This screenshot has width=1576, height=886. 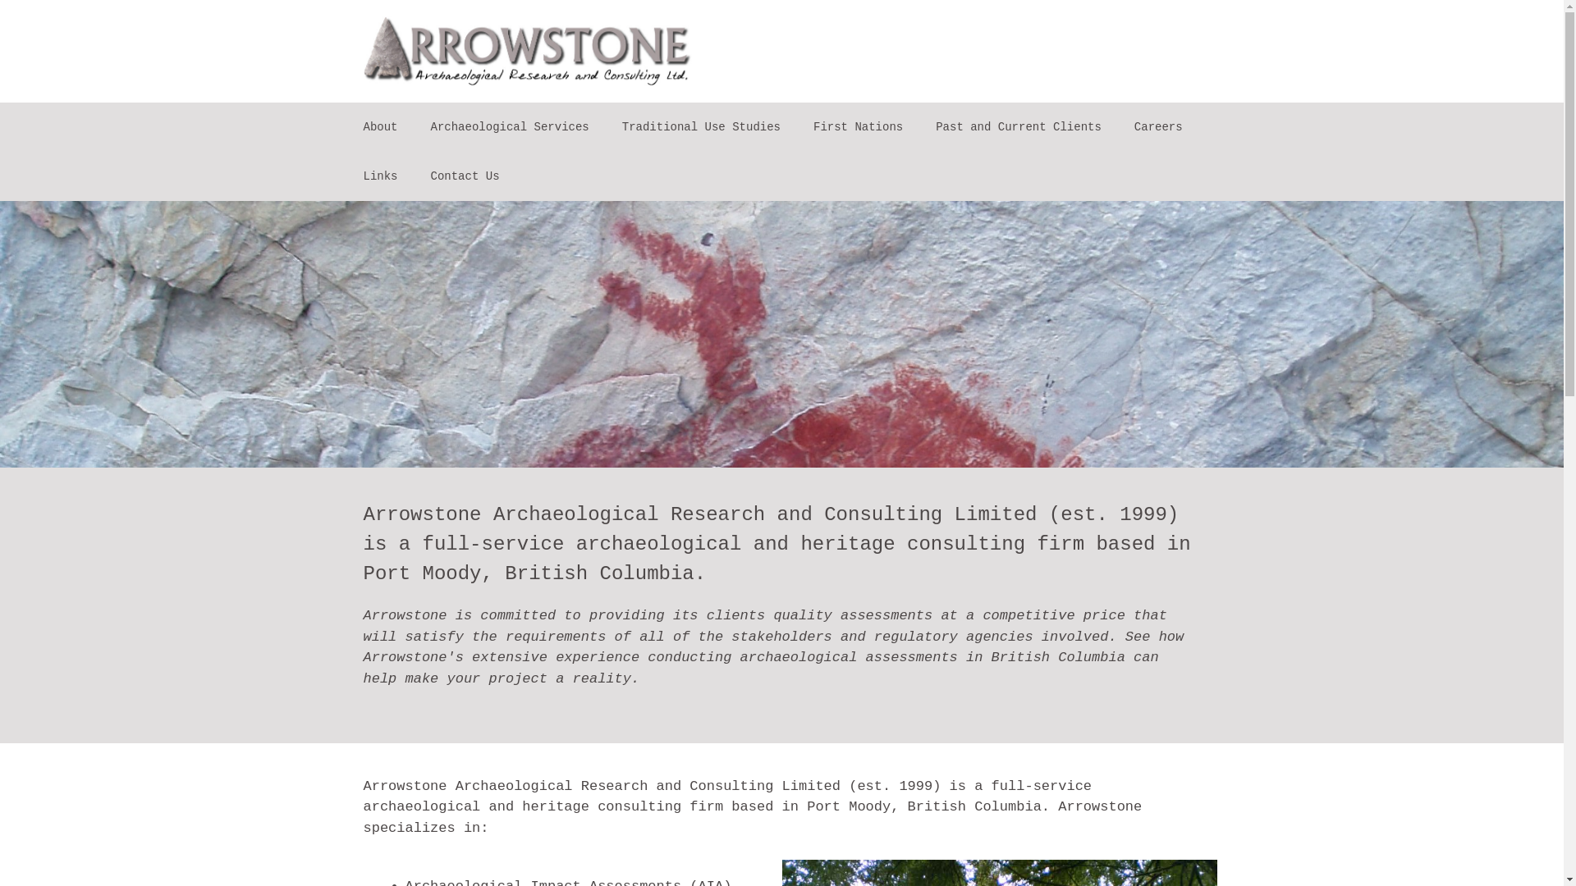 What do you see at coordinates (380, 176) in the screenshot?
I see `Links` at bounding box center [380, 176].